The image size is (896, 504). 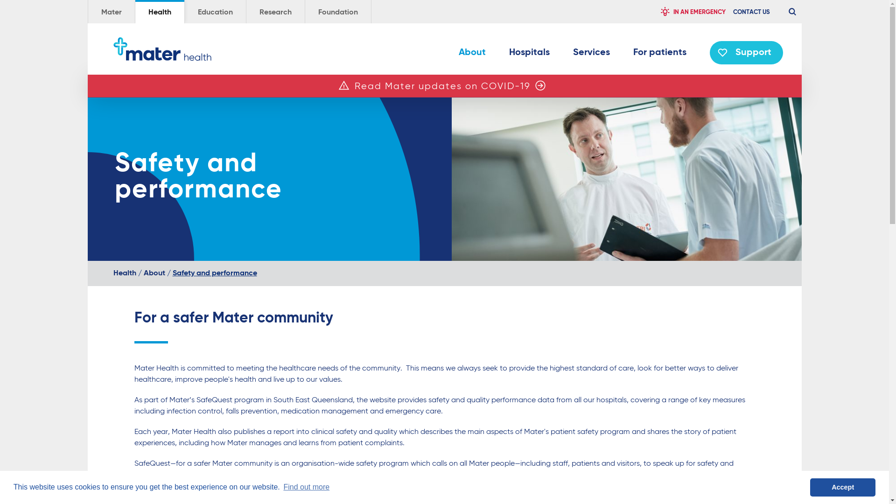 I want to click on About, so click(x=472, y=55).